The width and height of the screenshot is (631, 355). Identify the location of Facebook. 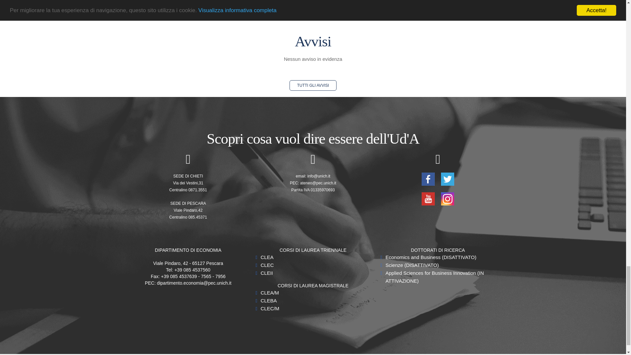
(429, 178).